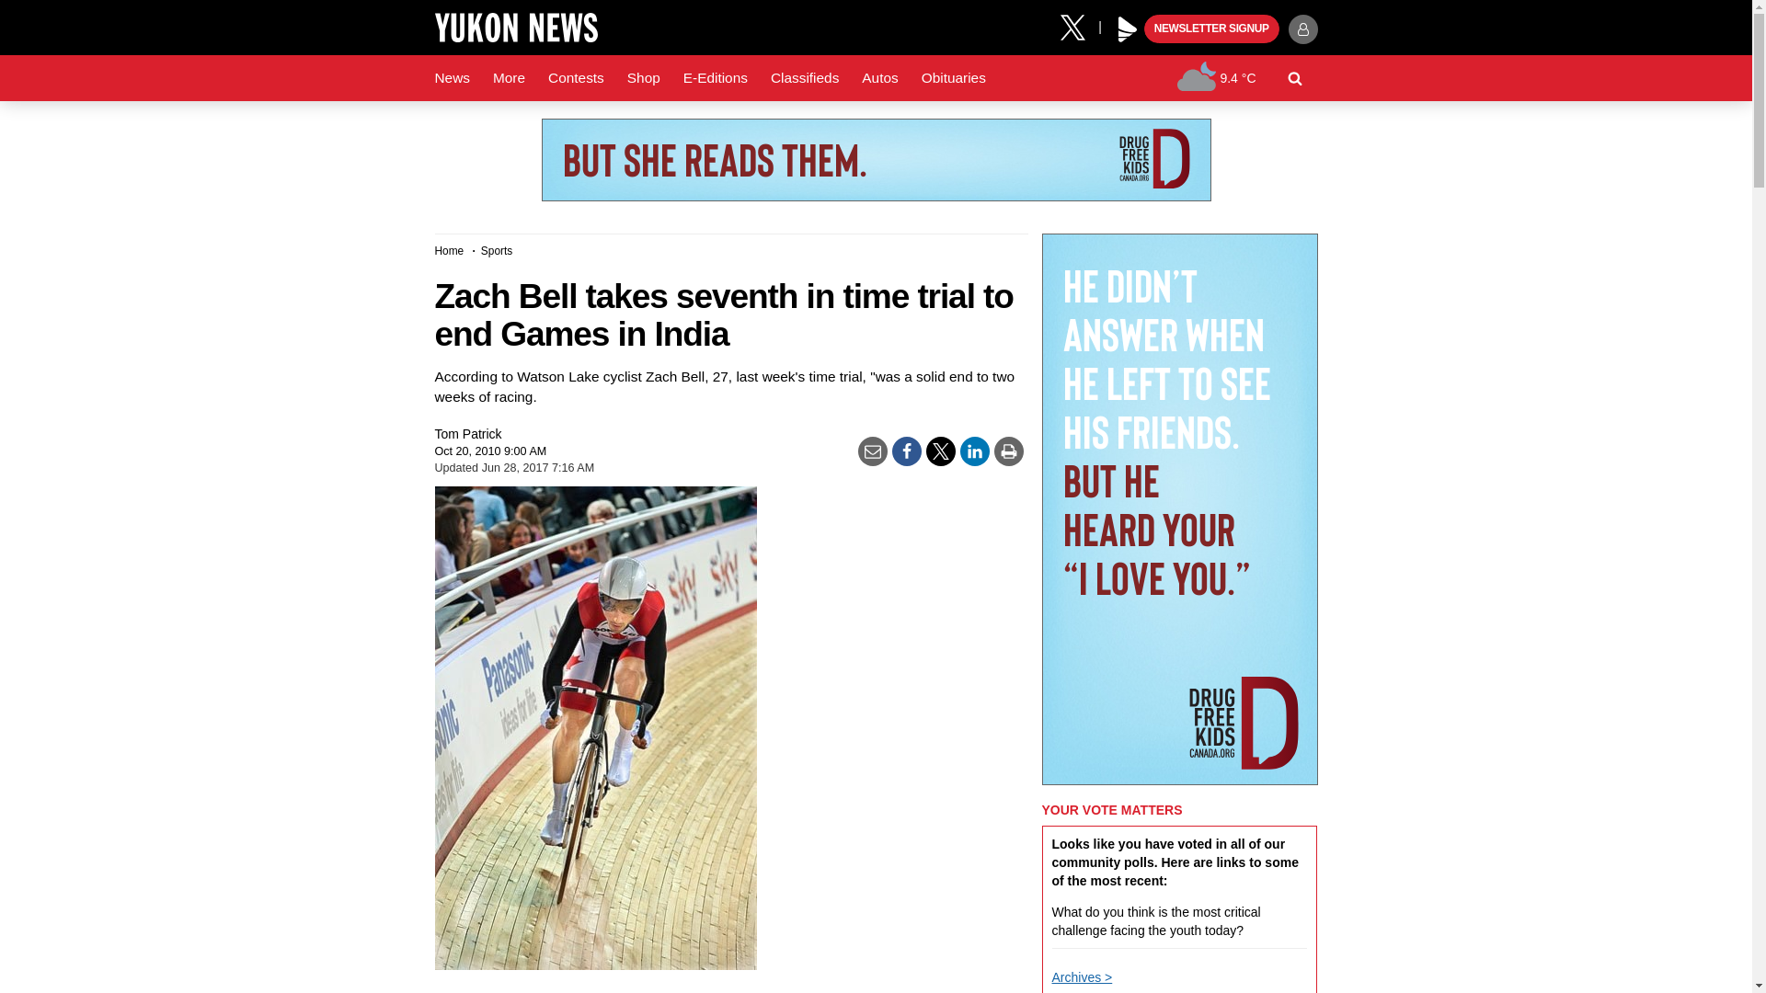 Image resolution: width=1766 pixels, height=993 pixels. I want to click on X, so click(1079, 26).